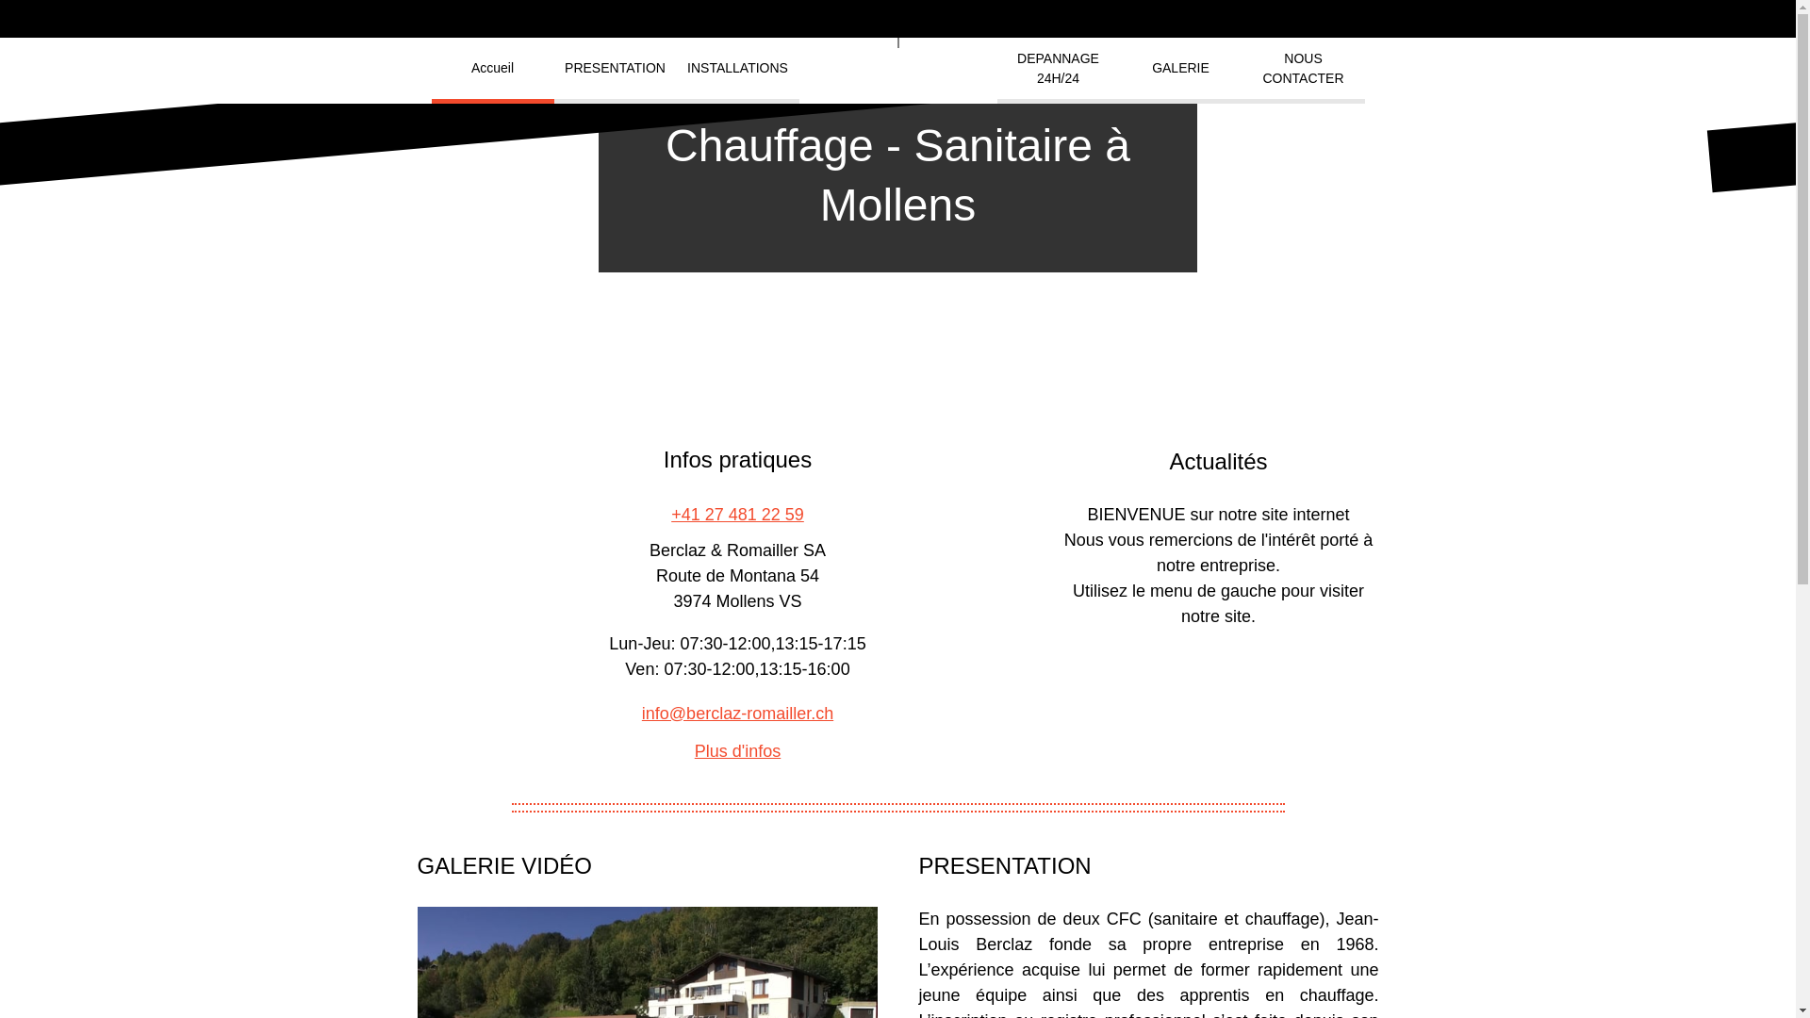 This screenshot has width=1810, height=1018. What do you see at coordinates (1181, 71) in the screenshot?
I see `GALERIE` at bounding box center [1181, 71].